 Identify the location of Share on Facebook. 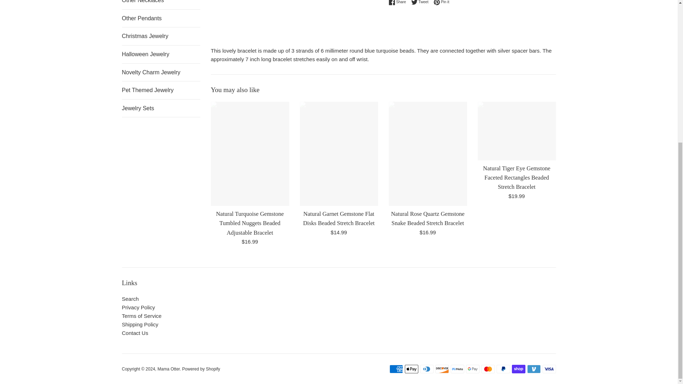
(441, 3).